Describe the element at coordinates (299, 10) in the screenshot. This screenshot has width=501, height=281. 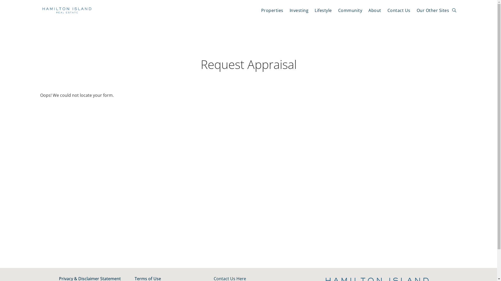
I see `Investing` at that location.